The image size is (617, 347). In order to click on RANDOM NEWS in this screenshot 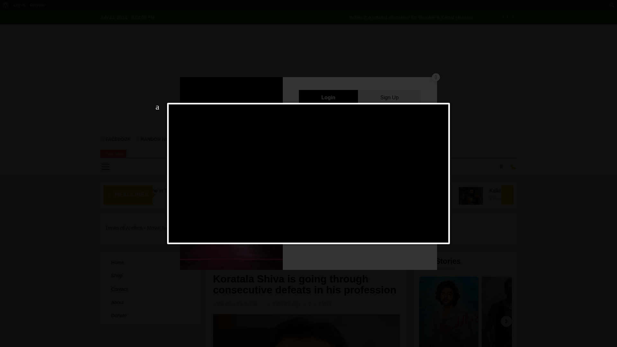, I will do `click(156, 139)`.